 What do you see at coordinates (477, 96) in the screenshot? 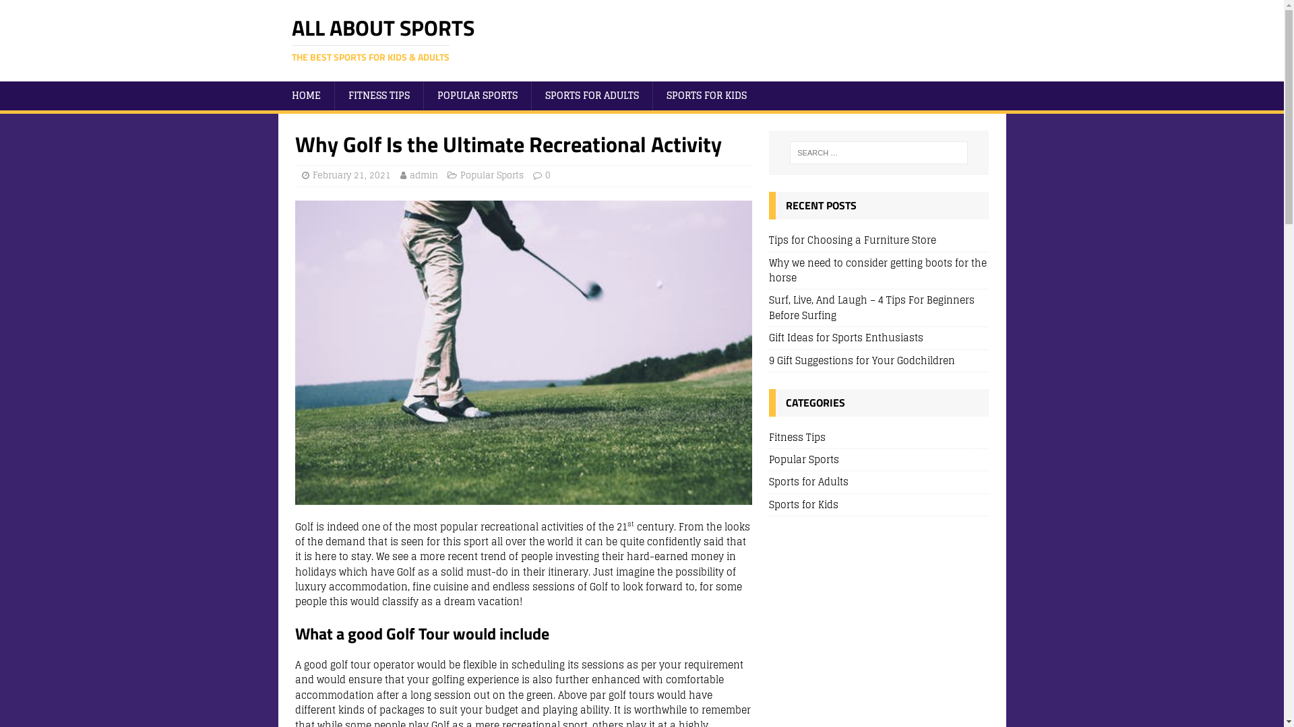
I see `POPULAR SPORTS` at bounding box center [477, 96].